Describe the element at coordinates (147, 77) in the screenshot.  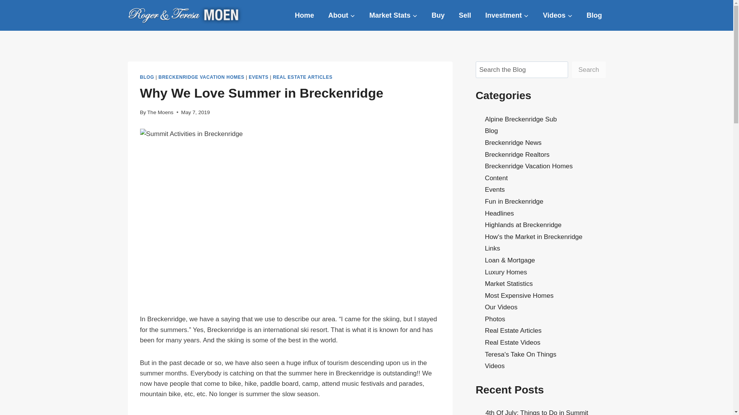
I see `BLOG` at that location.